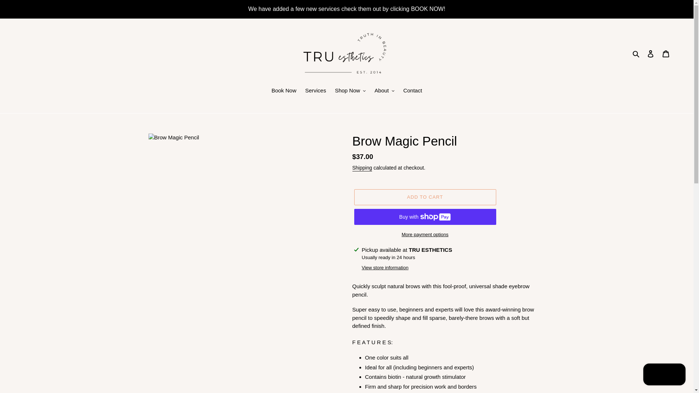 The height and width of the screenshot is (393, 699). Describe the element at coordinates (664, 375) in the screenshot. I see `Shopify online store chat` at that location.